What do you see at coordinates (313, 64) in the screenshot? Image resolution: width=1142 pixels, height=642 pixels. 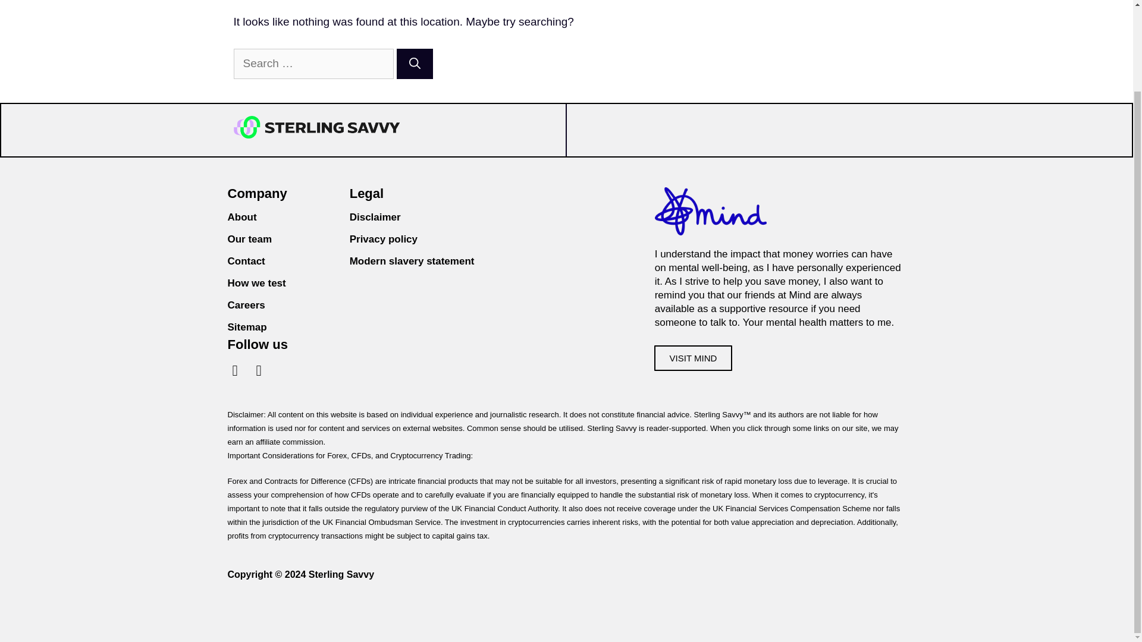 I see `Search for:` at bounding box center [313, 64].